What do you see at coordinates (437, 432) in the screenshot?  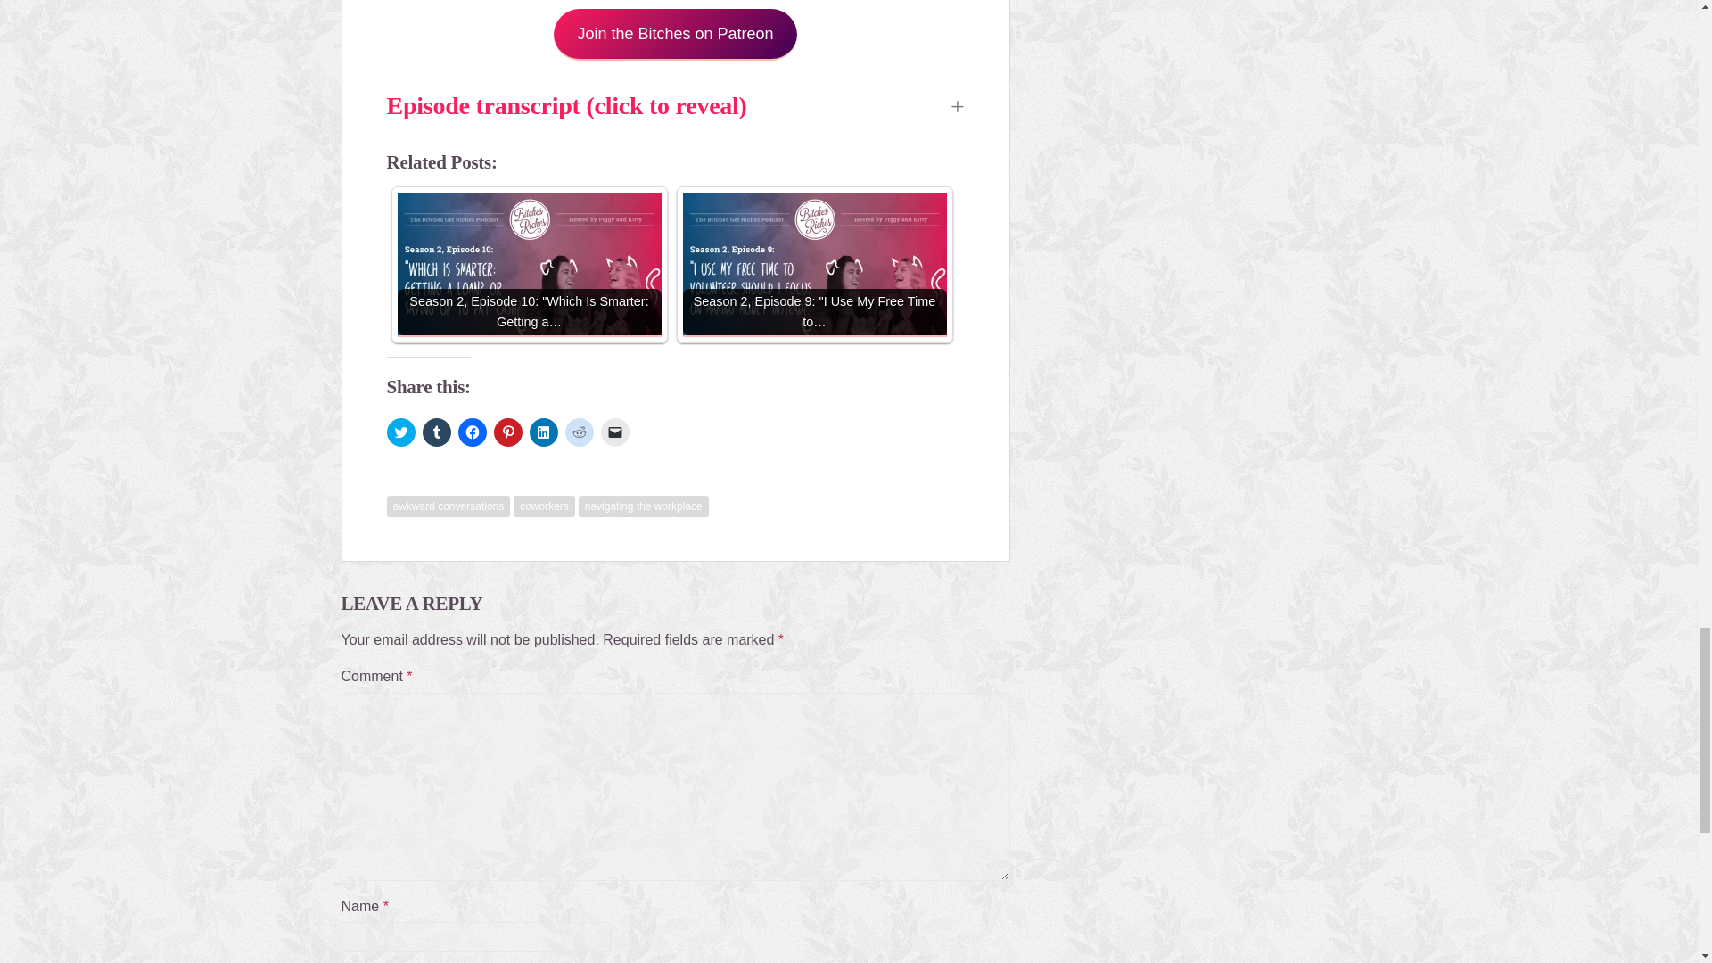 I see `Click to share on Tumblr` at bounding box center [437, 432].